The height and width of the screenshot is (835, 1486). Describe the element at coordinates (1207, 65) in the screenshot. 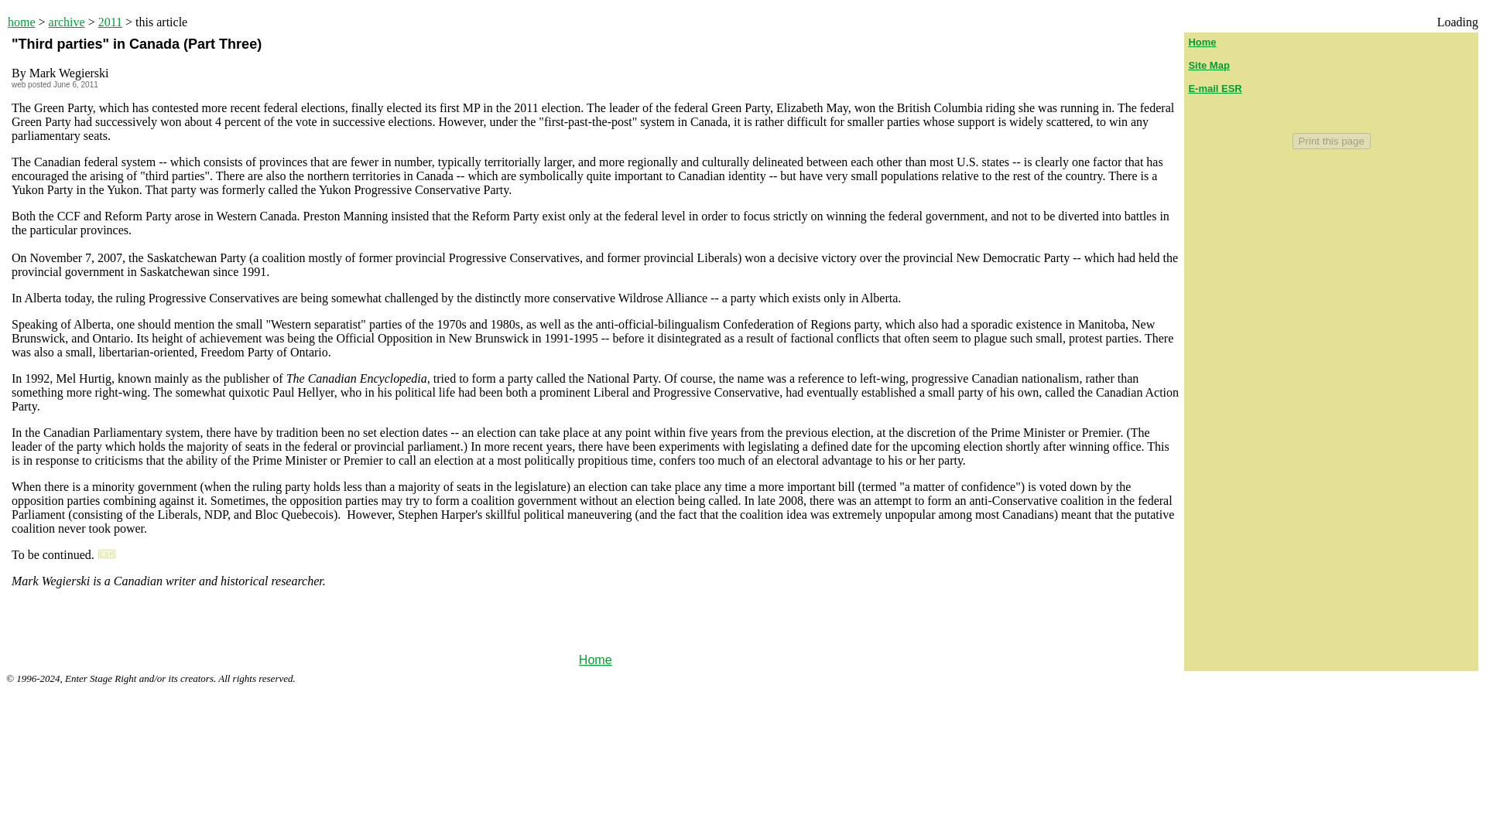

I see `Site Map` at that location.